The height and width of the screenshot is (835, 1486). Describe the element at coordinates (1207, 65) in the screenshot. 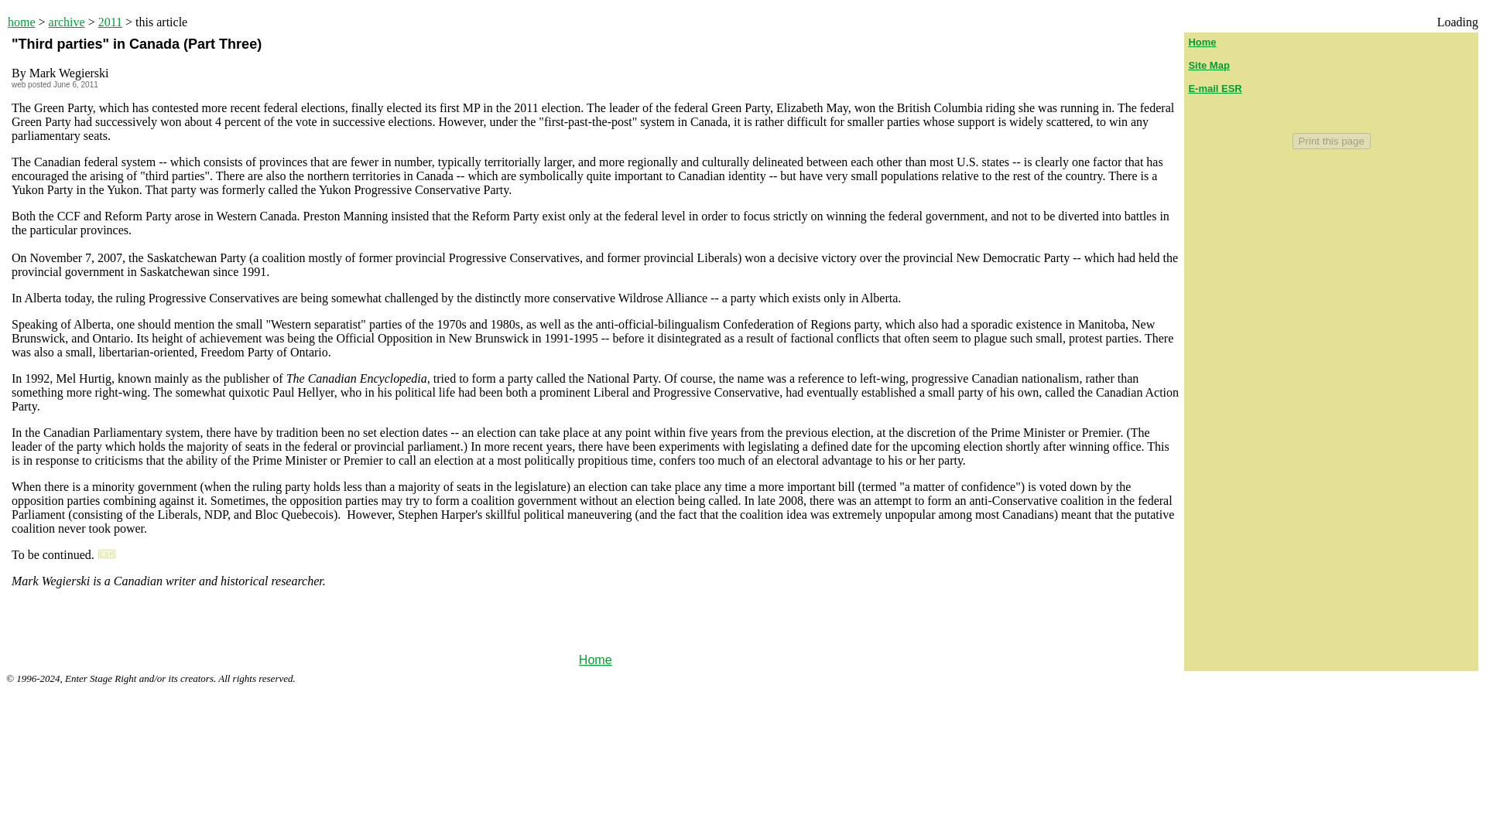

I see `Site Map` at that location.